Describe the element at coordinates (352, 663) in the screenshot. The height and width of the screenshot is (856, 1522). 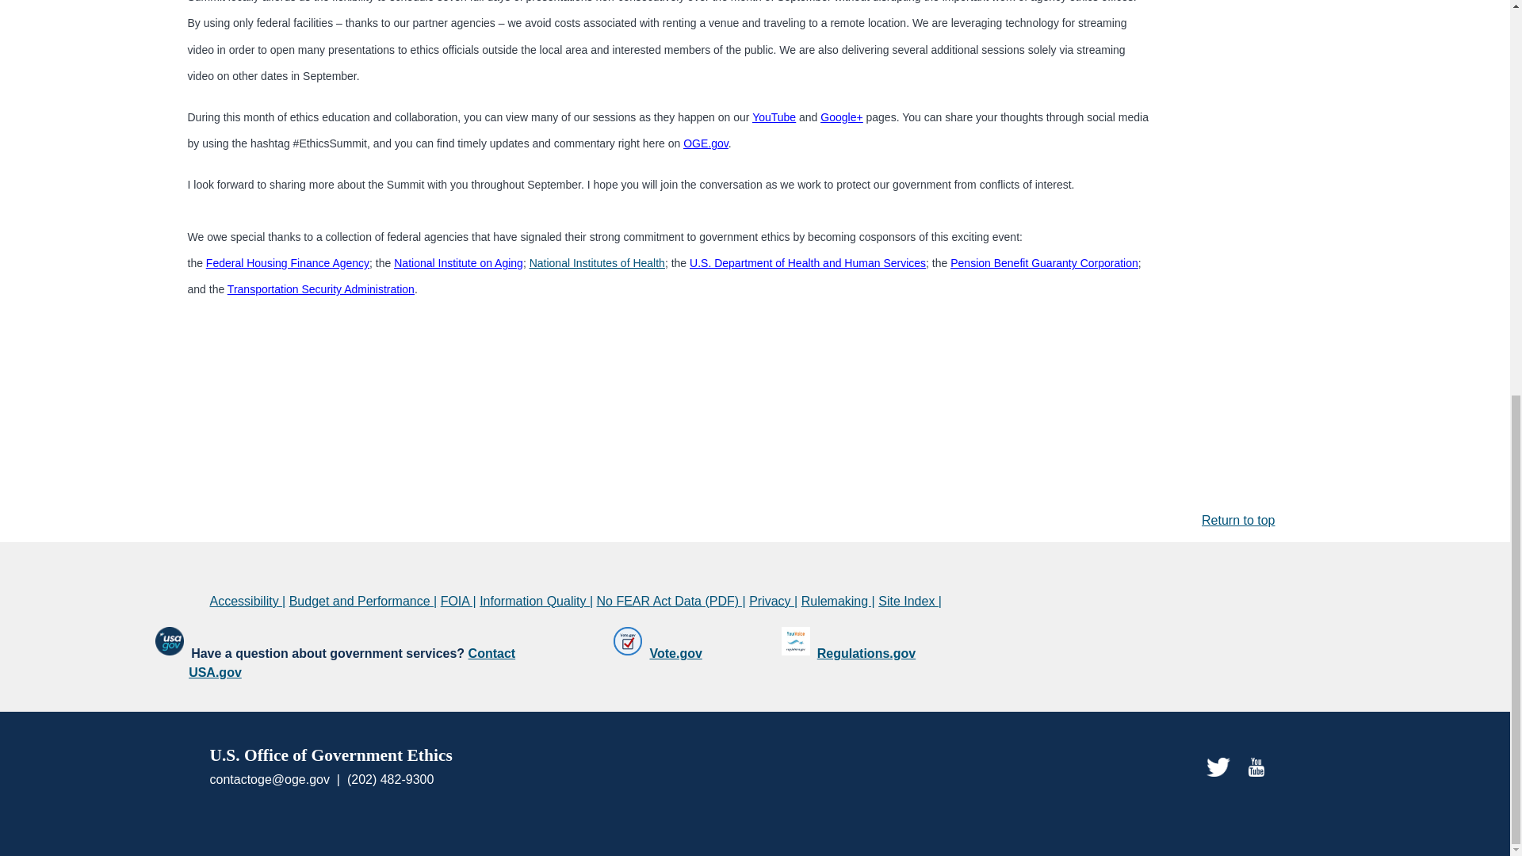
I see `Contact USA.gov` at that location.